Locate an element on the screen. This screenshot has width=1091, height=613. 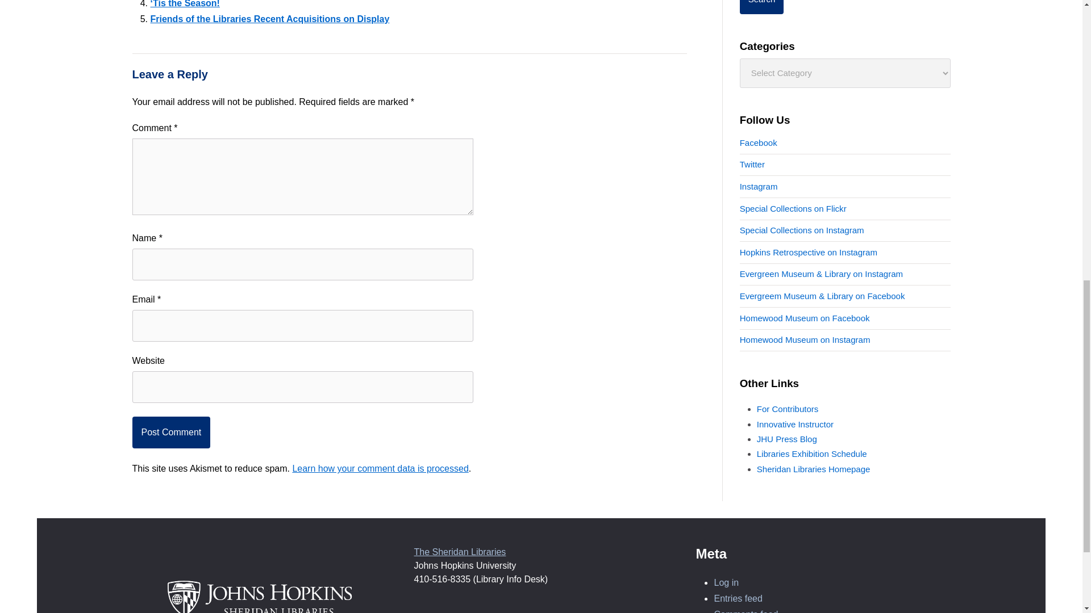
Twitter is located at coordinates (752, 164).